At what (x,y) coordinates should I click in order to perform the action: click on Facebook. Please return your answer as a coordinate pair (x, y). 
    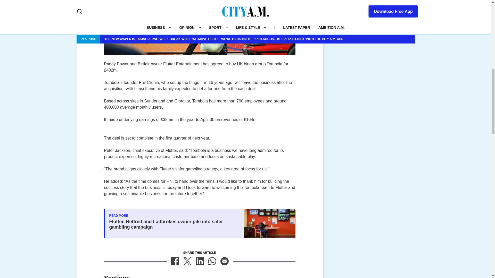
    Looking at the image, I should click on (175, 261).